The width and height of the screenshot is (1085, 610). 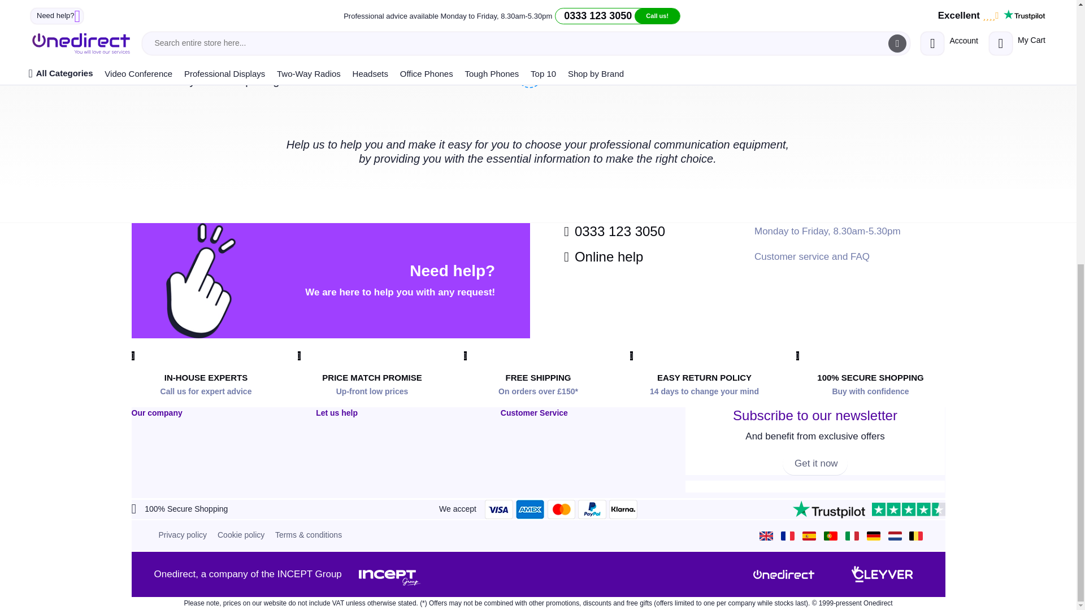 What do you see at coordinates (897, 534) in the screenshot?
I see `onedirect nl` at bounding box center [897, 534].